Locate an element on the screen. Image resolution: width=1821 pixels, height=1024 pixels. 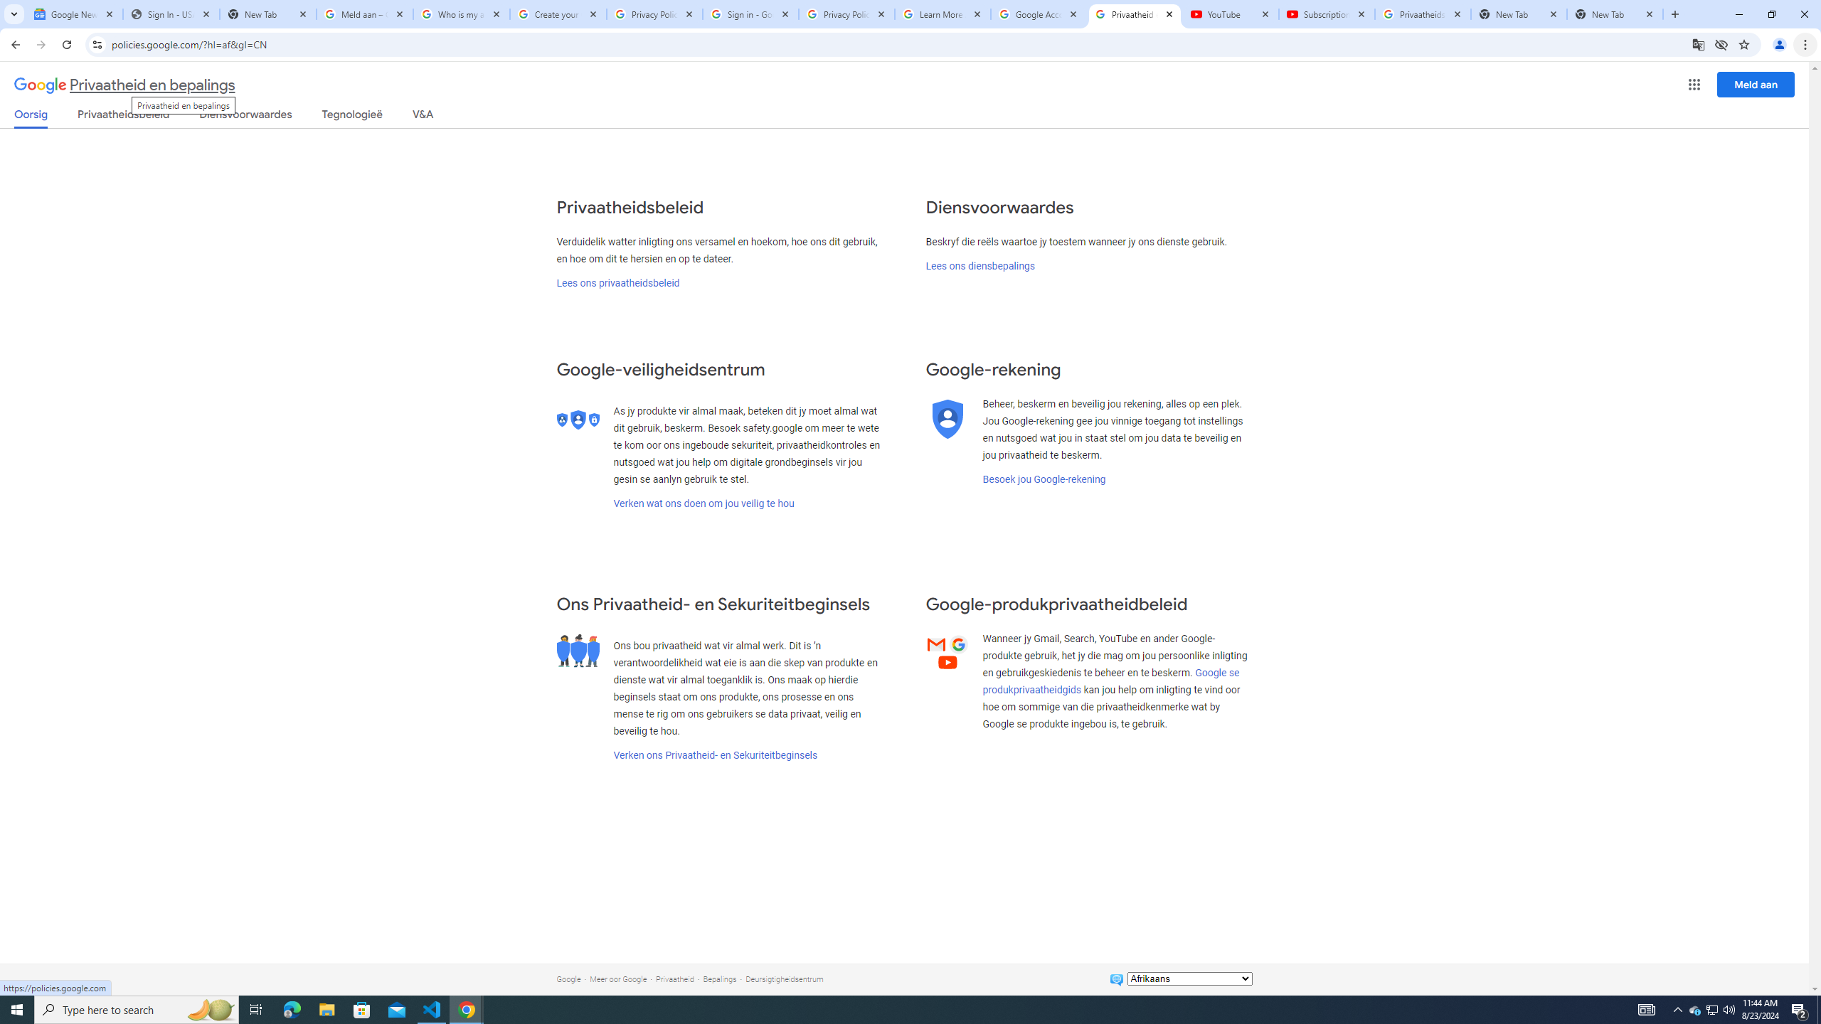
Google is located at coordinates (568, 978).